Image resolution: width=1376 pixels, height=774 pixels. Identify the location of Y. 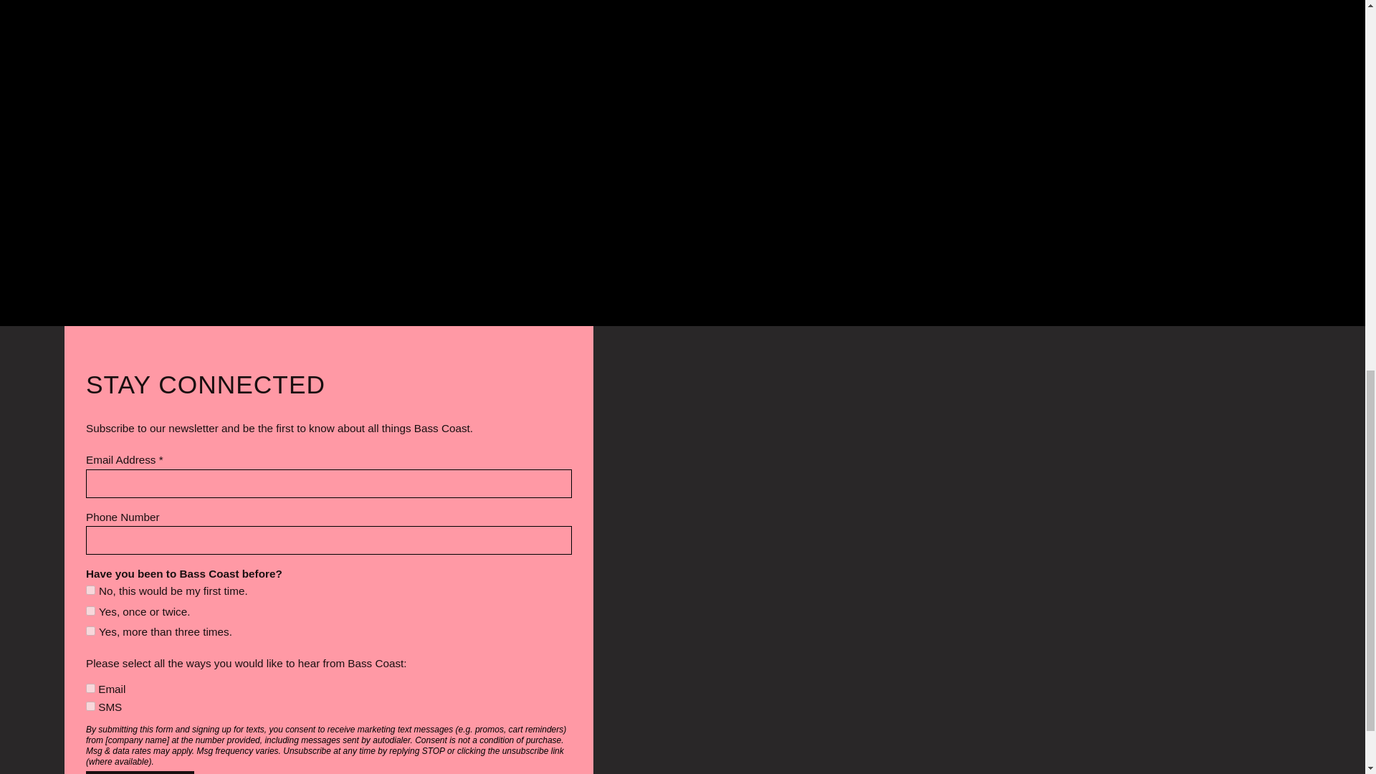
(90, 688).